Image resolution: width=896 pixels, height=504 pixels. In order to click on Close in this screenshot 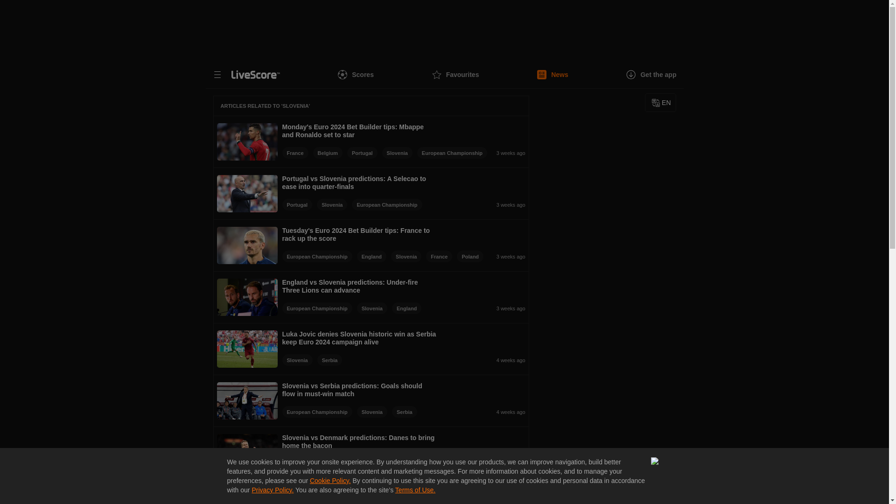, I will do `click(656, 463)`.